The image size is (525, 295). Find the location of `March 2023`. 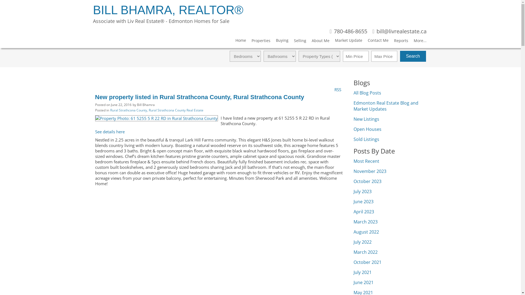

March 2023 is located at coordinates (365, 222).